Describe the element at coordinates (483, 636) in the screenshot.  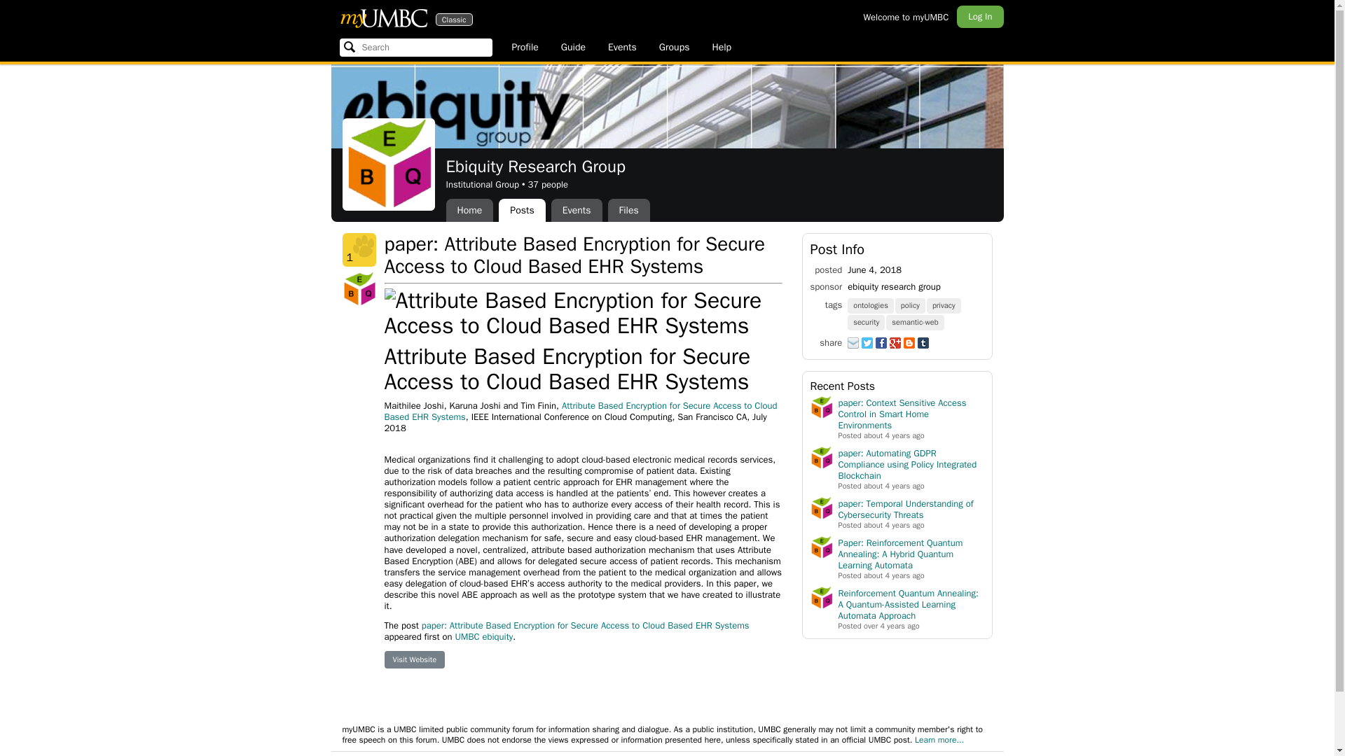
I see `Groups` at that location.